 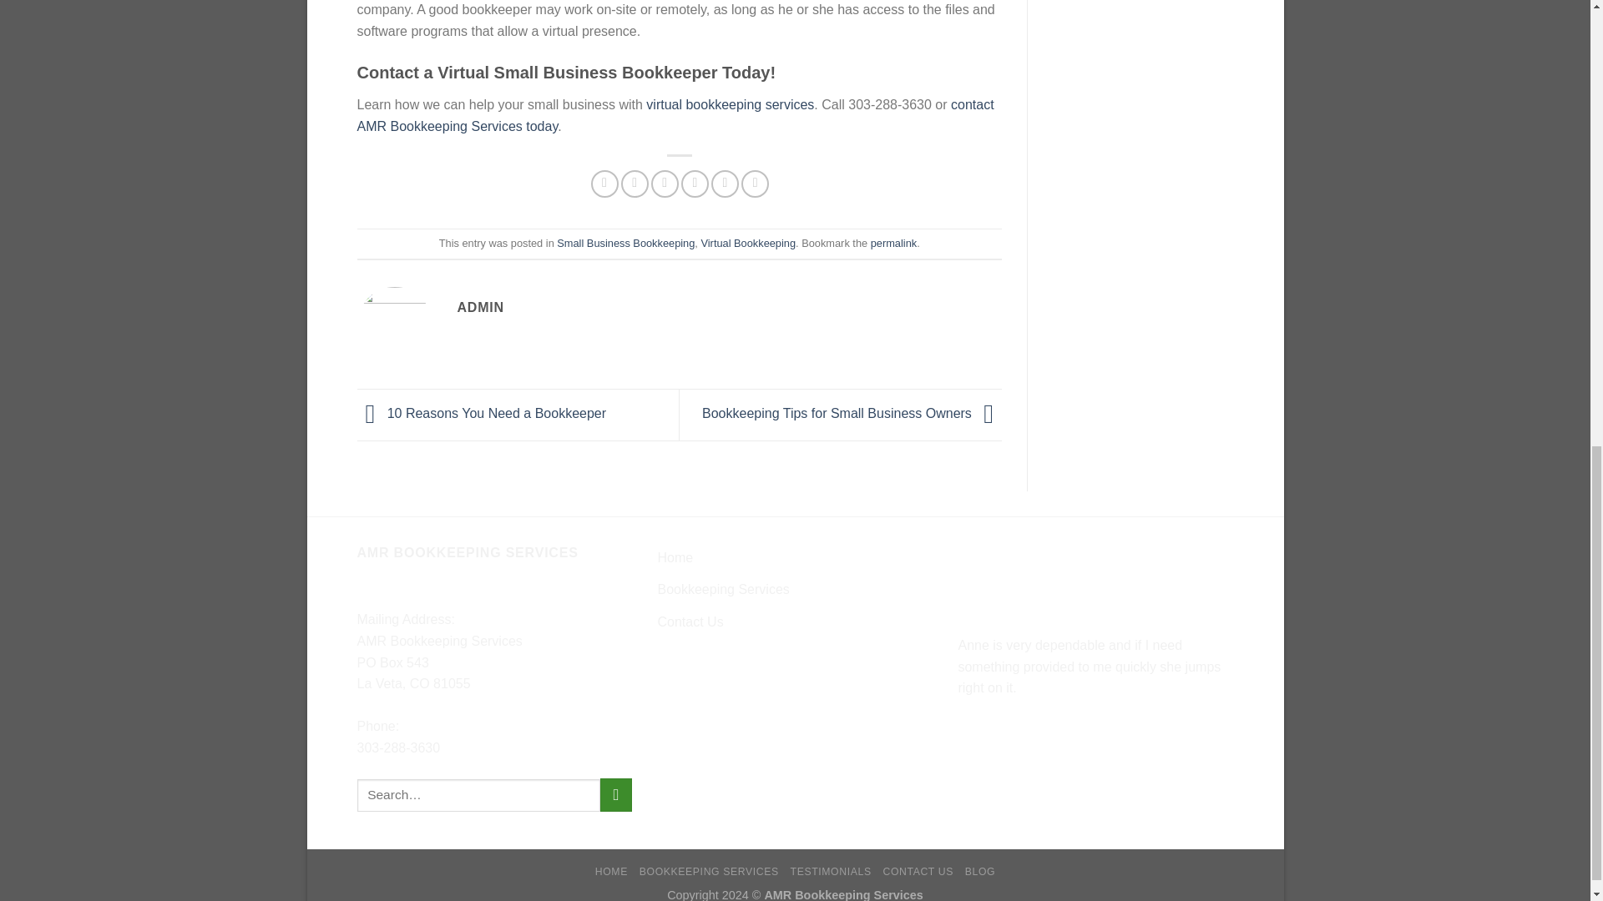 What do you see at coordinates (690, 622) in the screenshot?
I see `Contact Us` at bounding box center [690, 622].